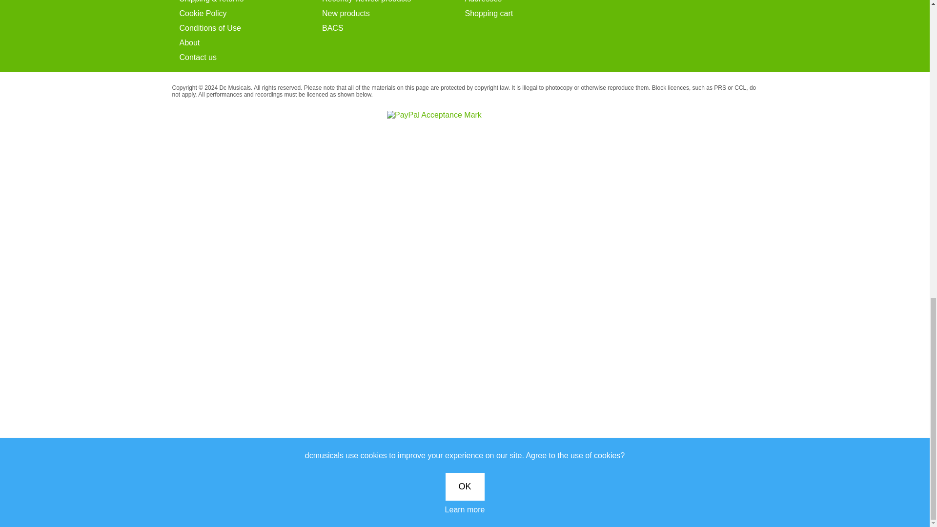 Image resolution: width=937 pixels, height=527 pixels. Describe the element at coordinates (536, 14) in the screenshot. I see `Shopping cart` at that location.